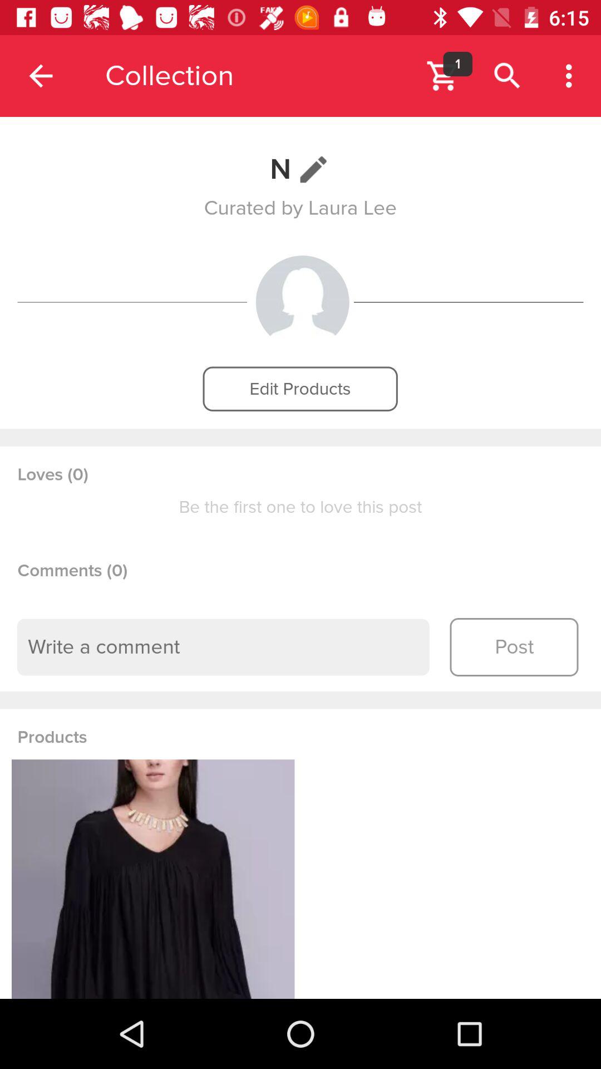 The height and width of the screenshot is (1069, 601). What do you see at coordinates (223, 647) in the screenshot?
I see `type a comment` at bounding box center [223, 647].